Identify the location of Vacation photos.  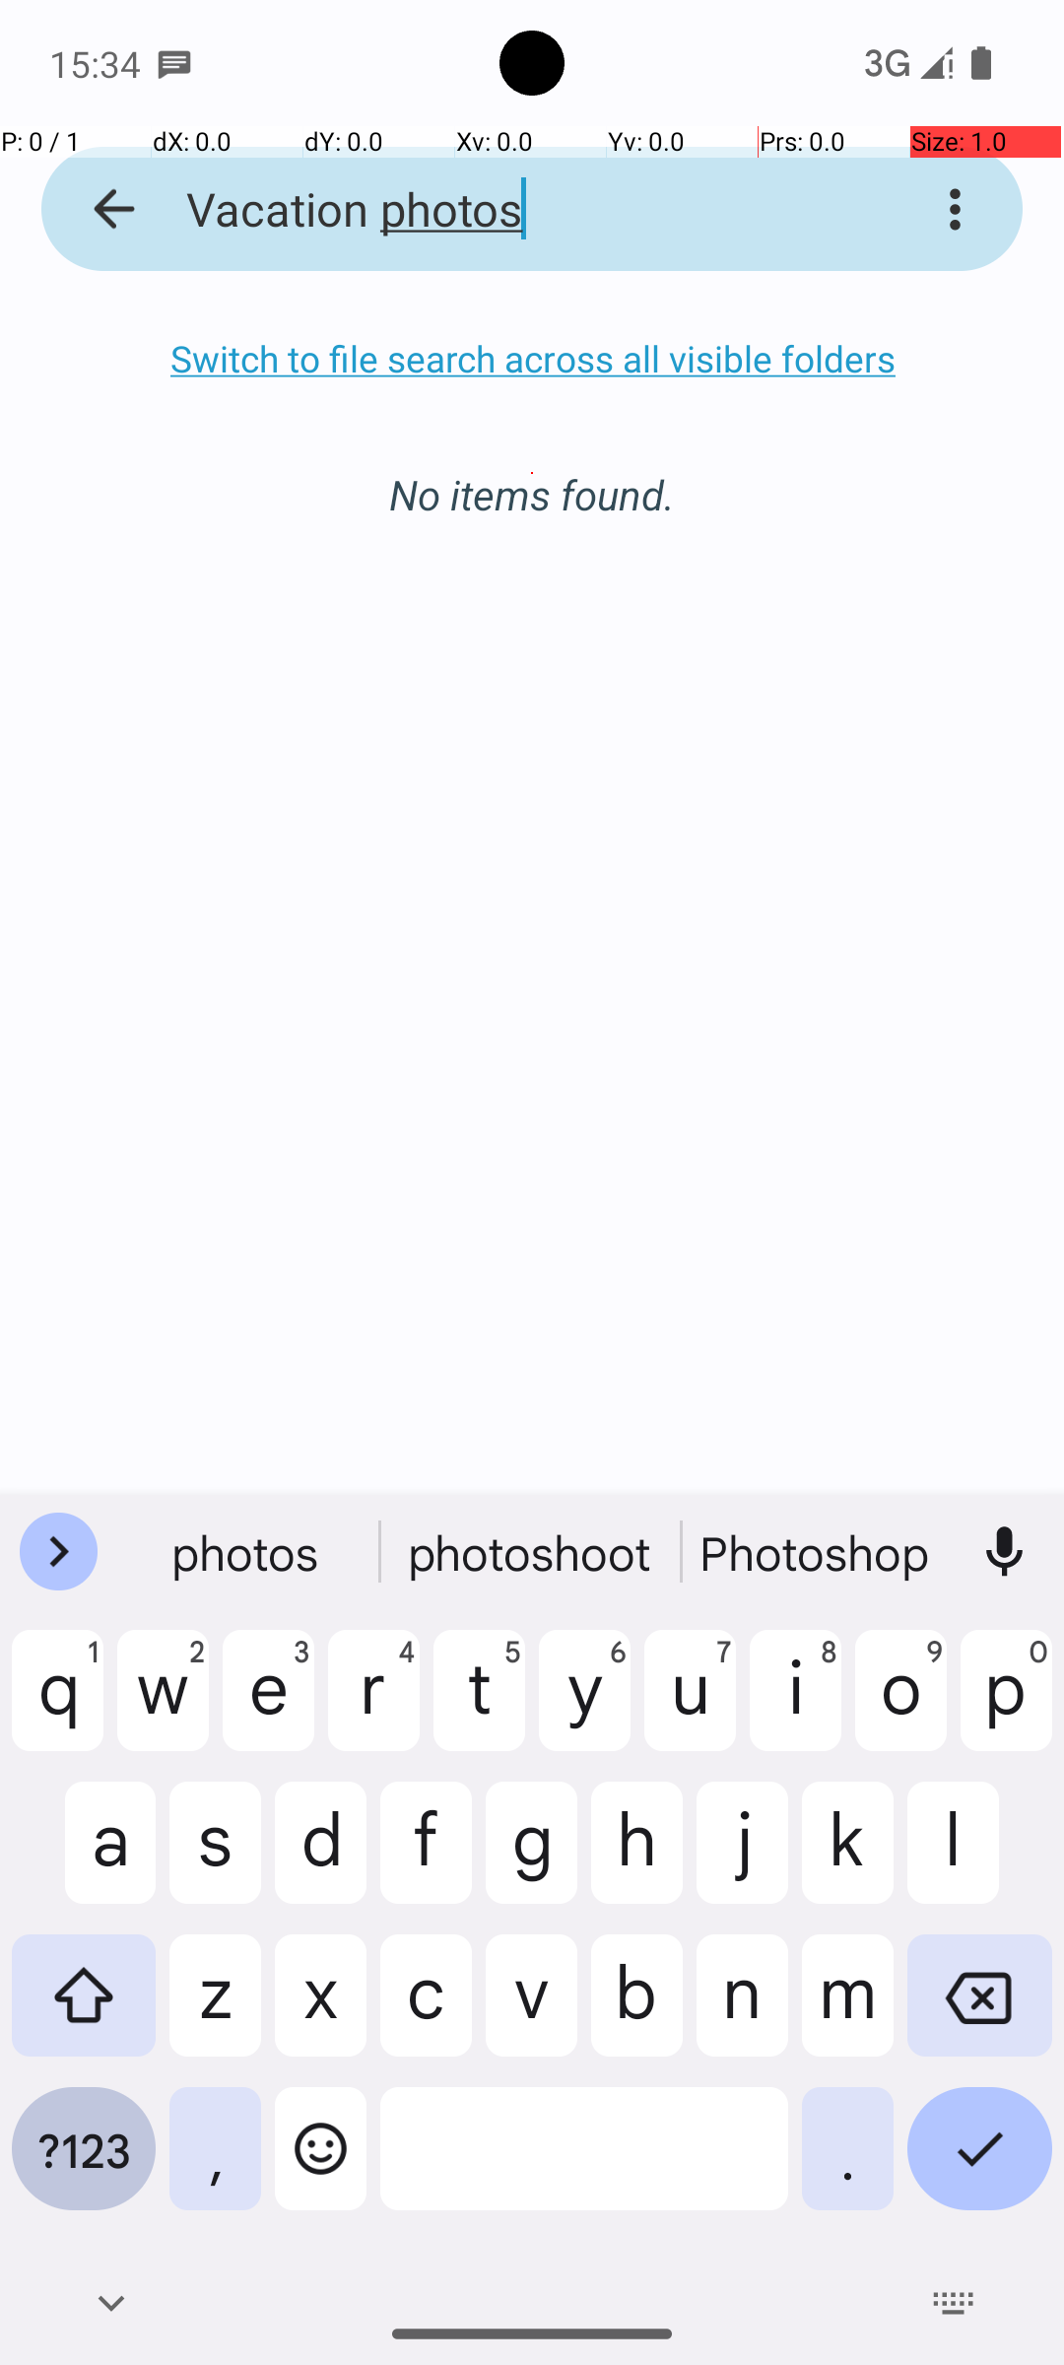
(506, 209).